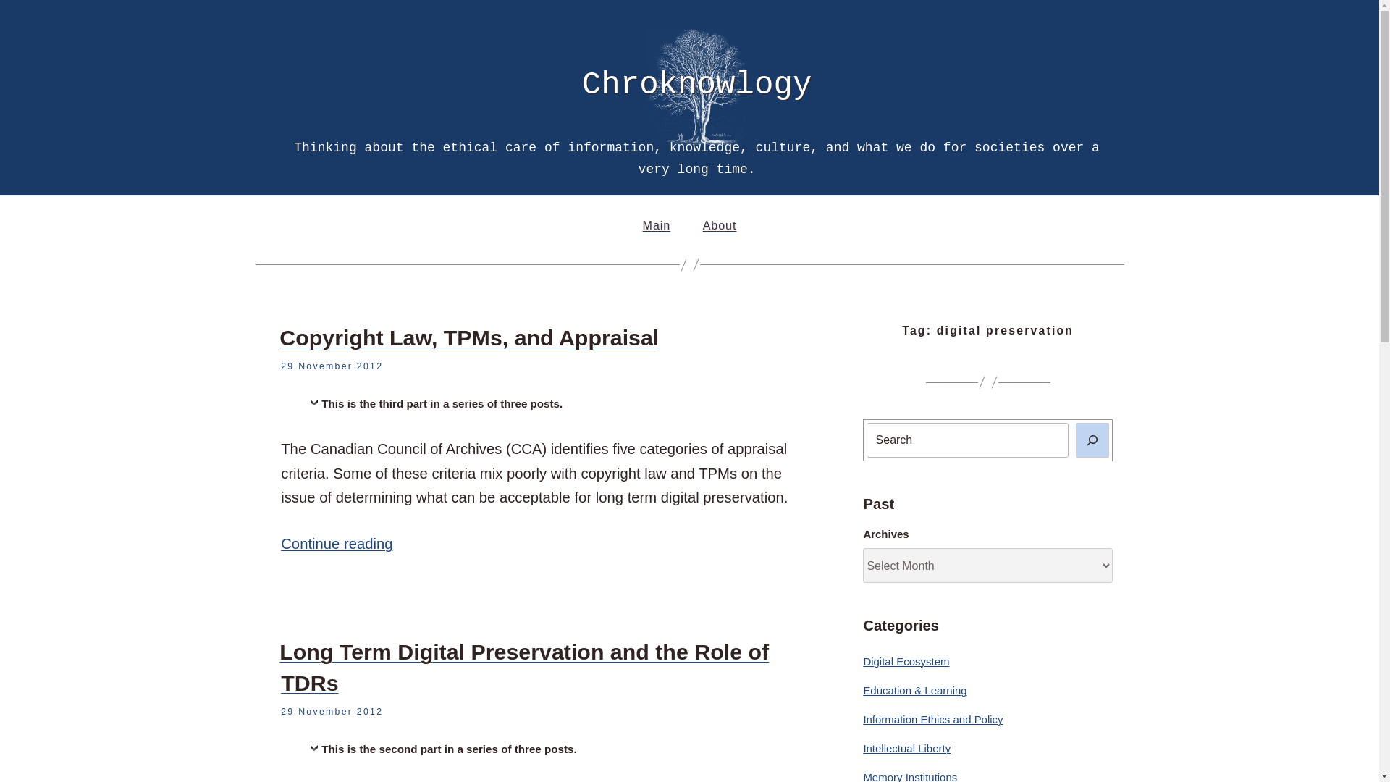 The height and width of the screenshot is (782, 1390). What do you see at coordinates (910, 776) in the screenshot?
I see `Memory Institutions` at bounding box center [910, 776].